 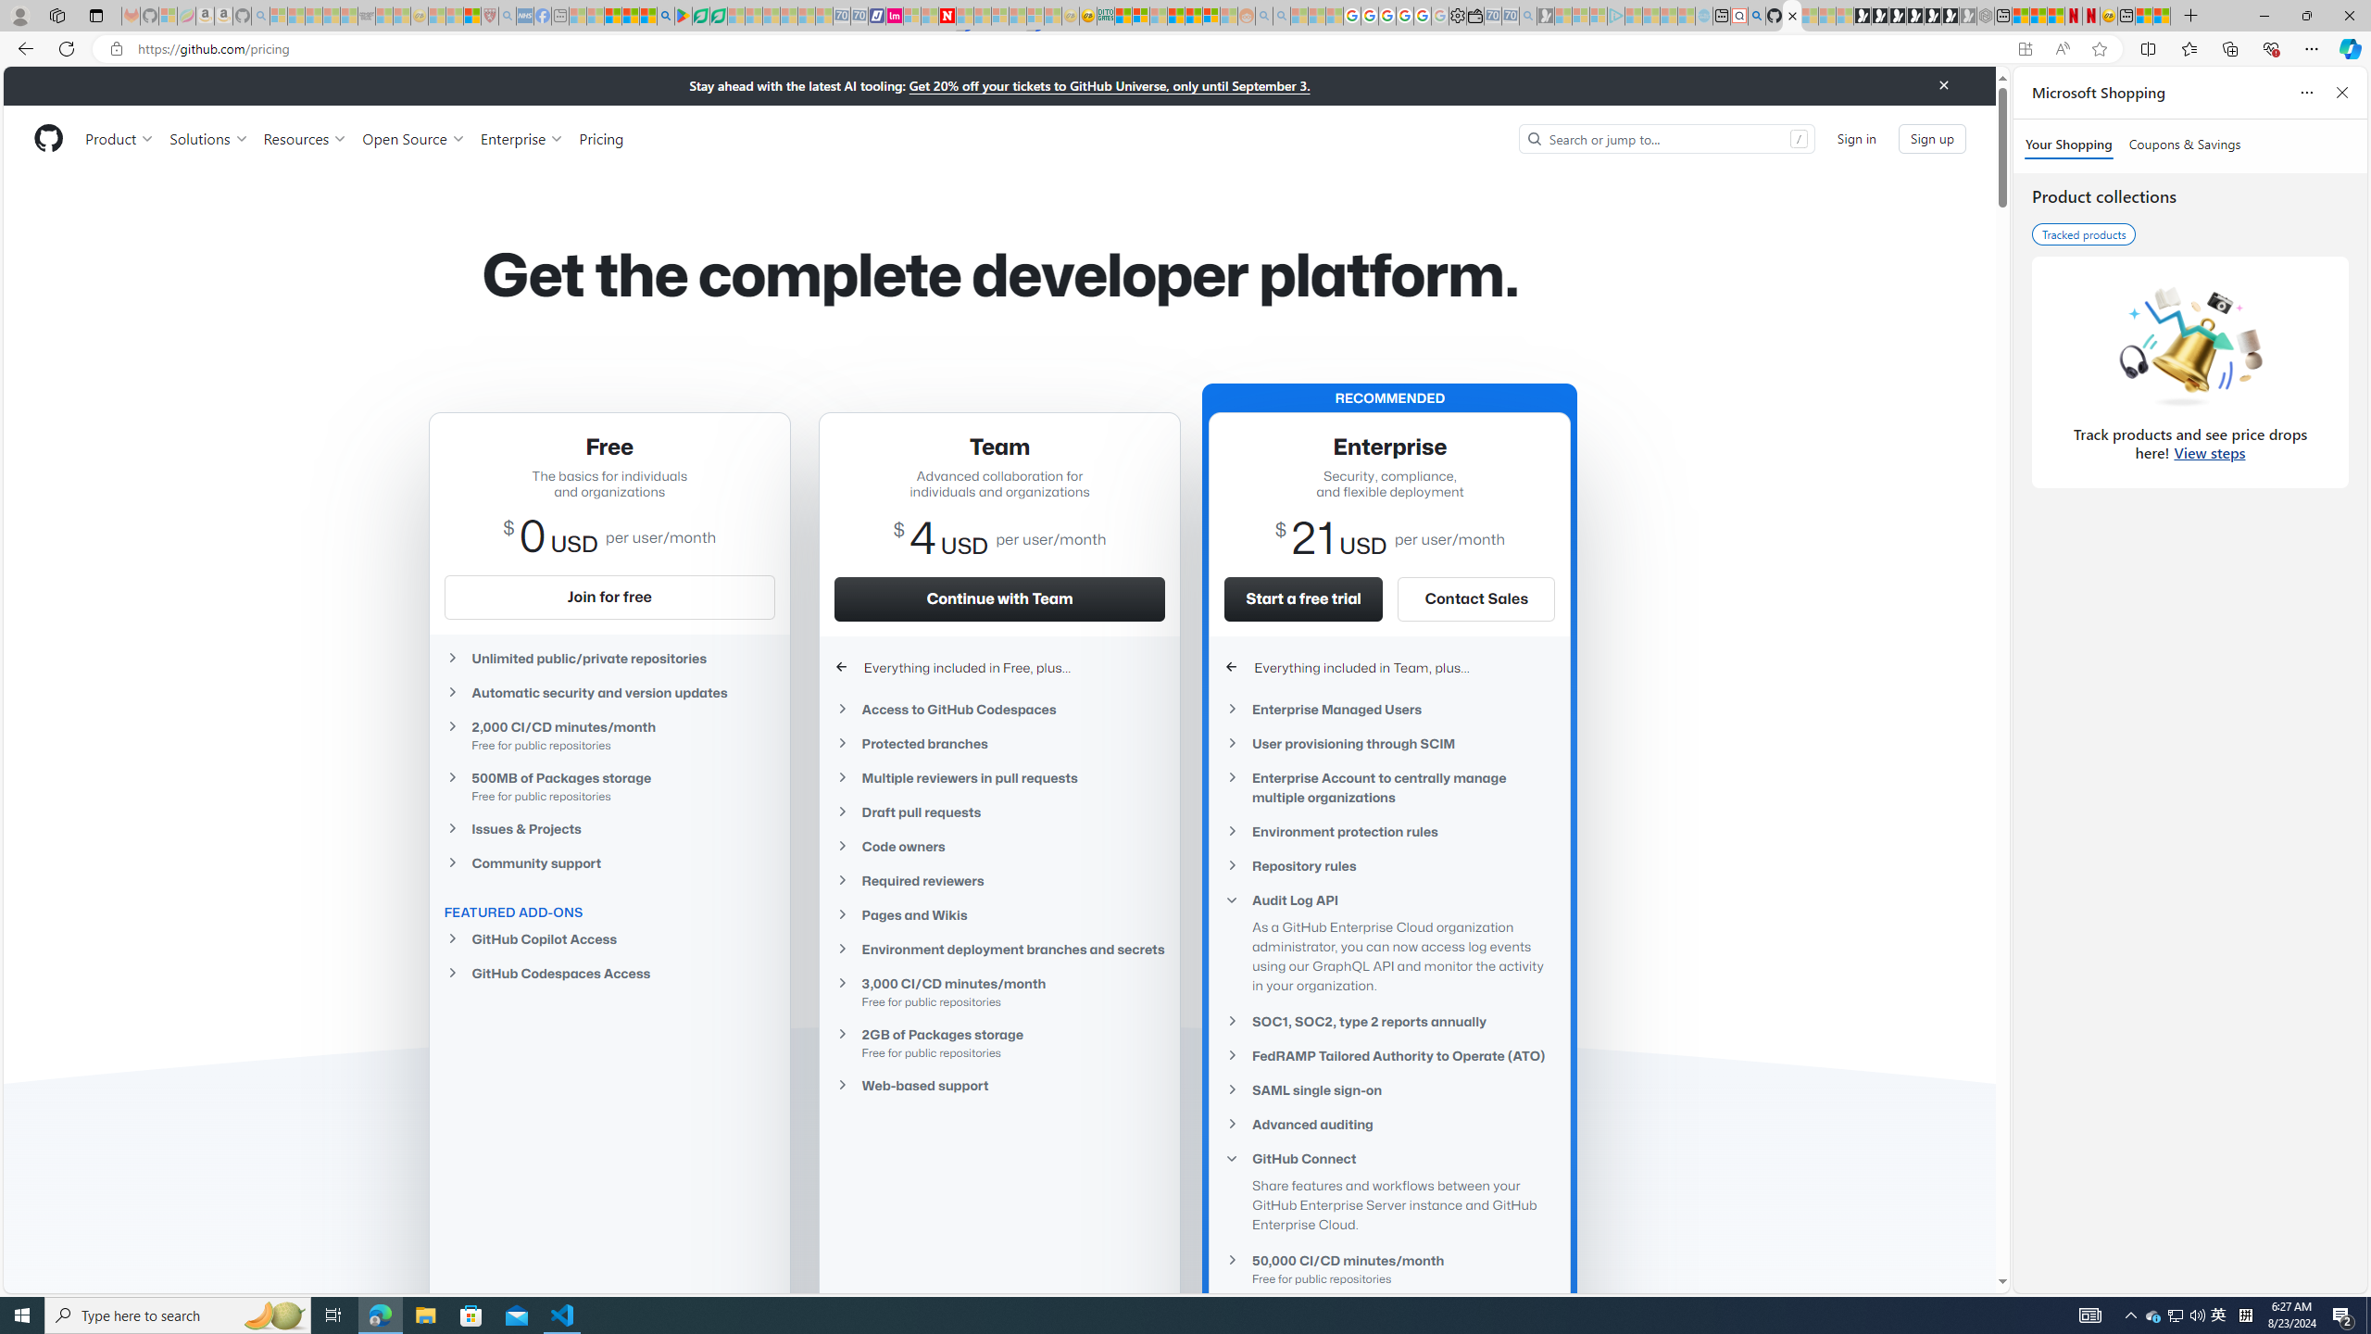 What do you see at coordinates (609, 736) in the screenshot?
I see `2,000 CI/CD minutes/month Free for public repositories` at bounding box center [609, 736].